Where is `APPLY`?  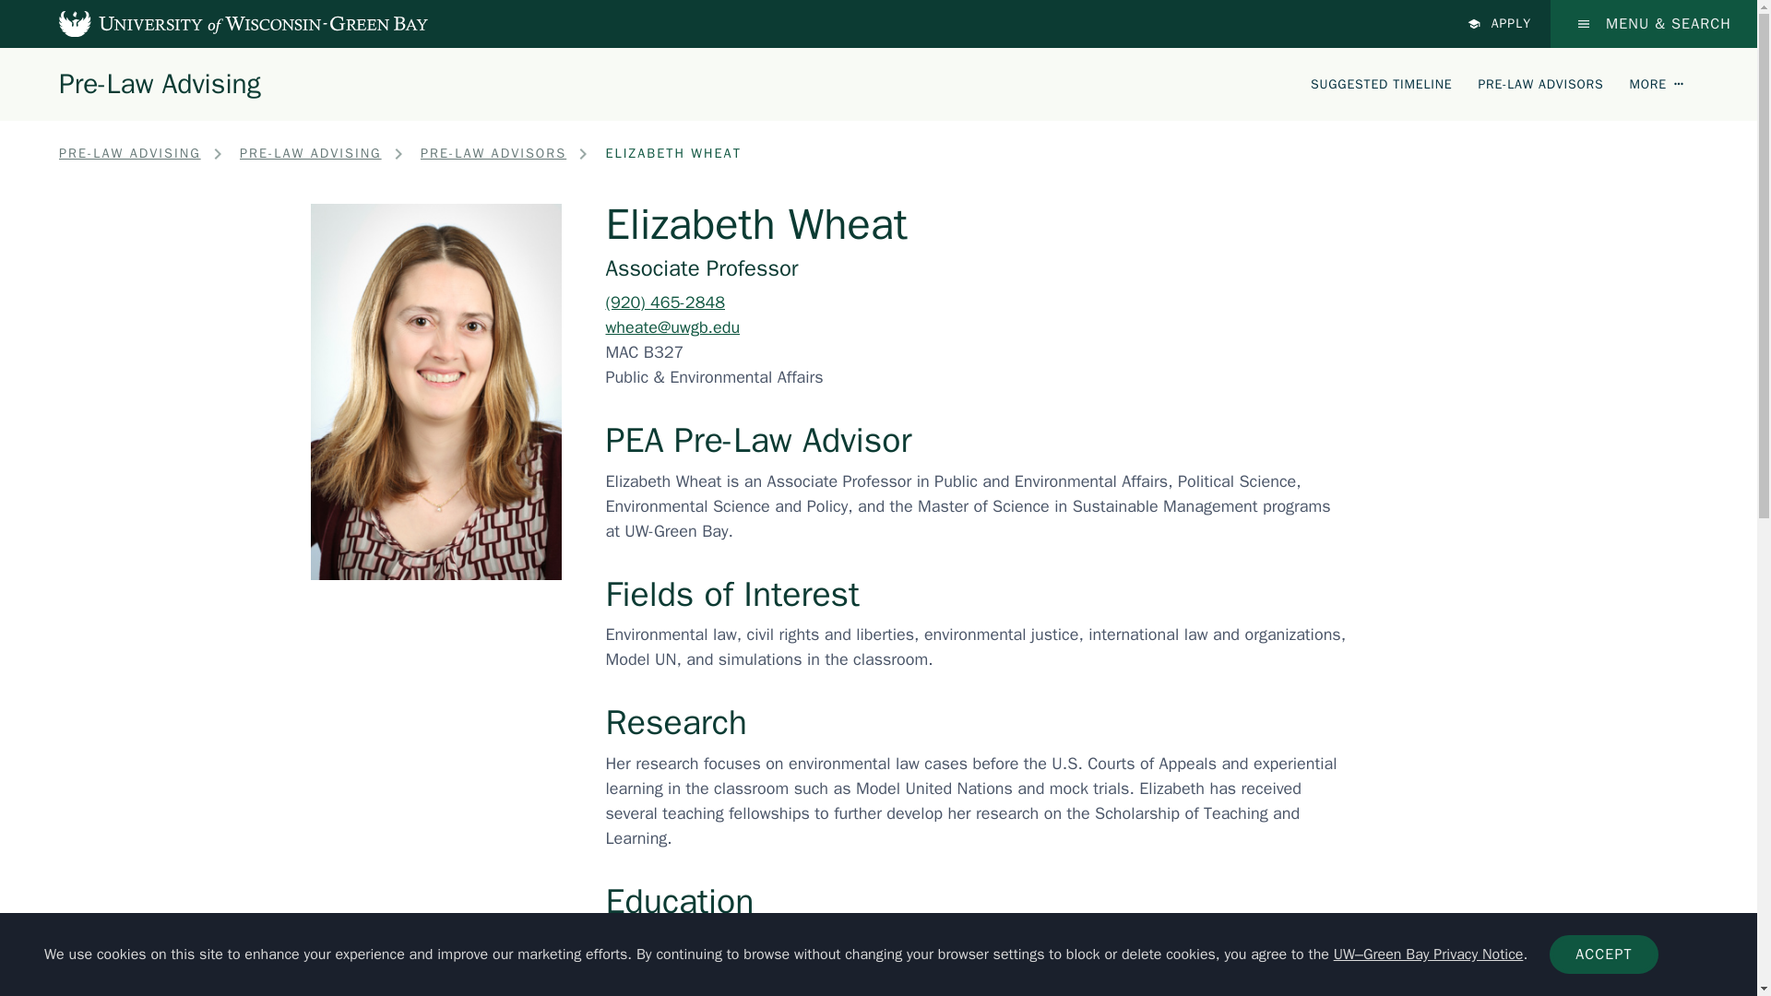 APPLY is located at coordinates (1500, 24).